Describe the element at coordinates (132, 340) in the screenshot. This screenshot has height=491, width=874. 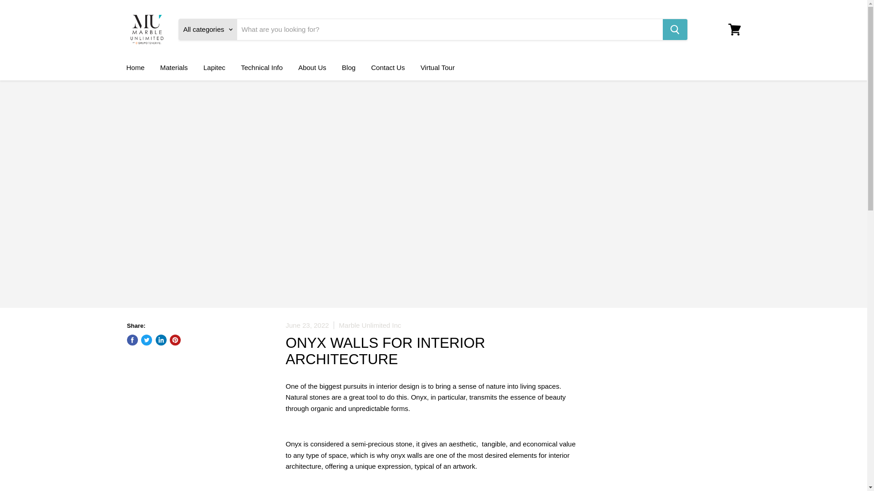
I see `Share on Facebook` at that location.